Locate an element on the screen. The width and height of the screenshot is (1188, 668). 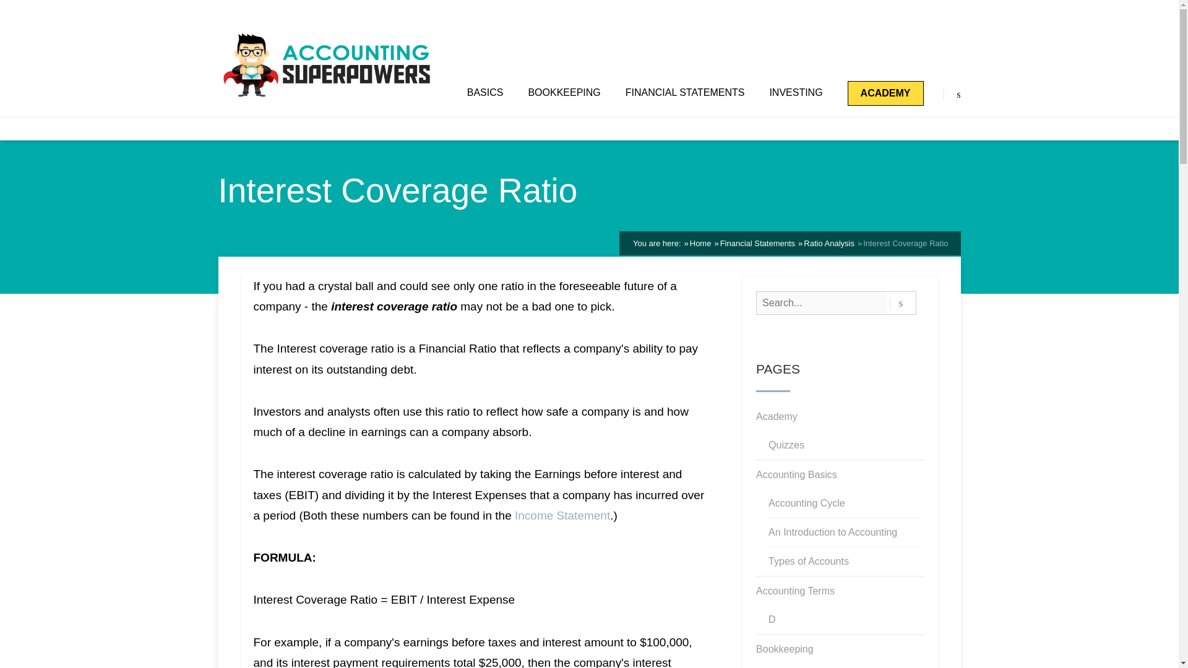
Academy is located at coordinates (776, 417).